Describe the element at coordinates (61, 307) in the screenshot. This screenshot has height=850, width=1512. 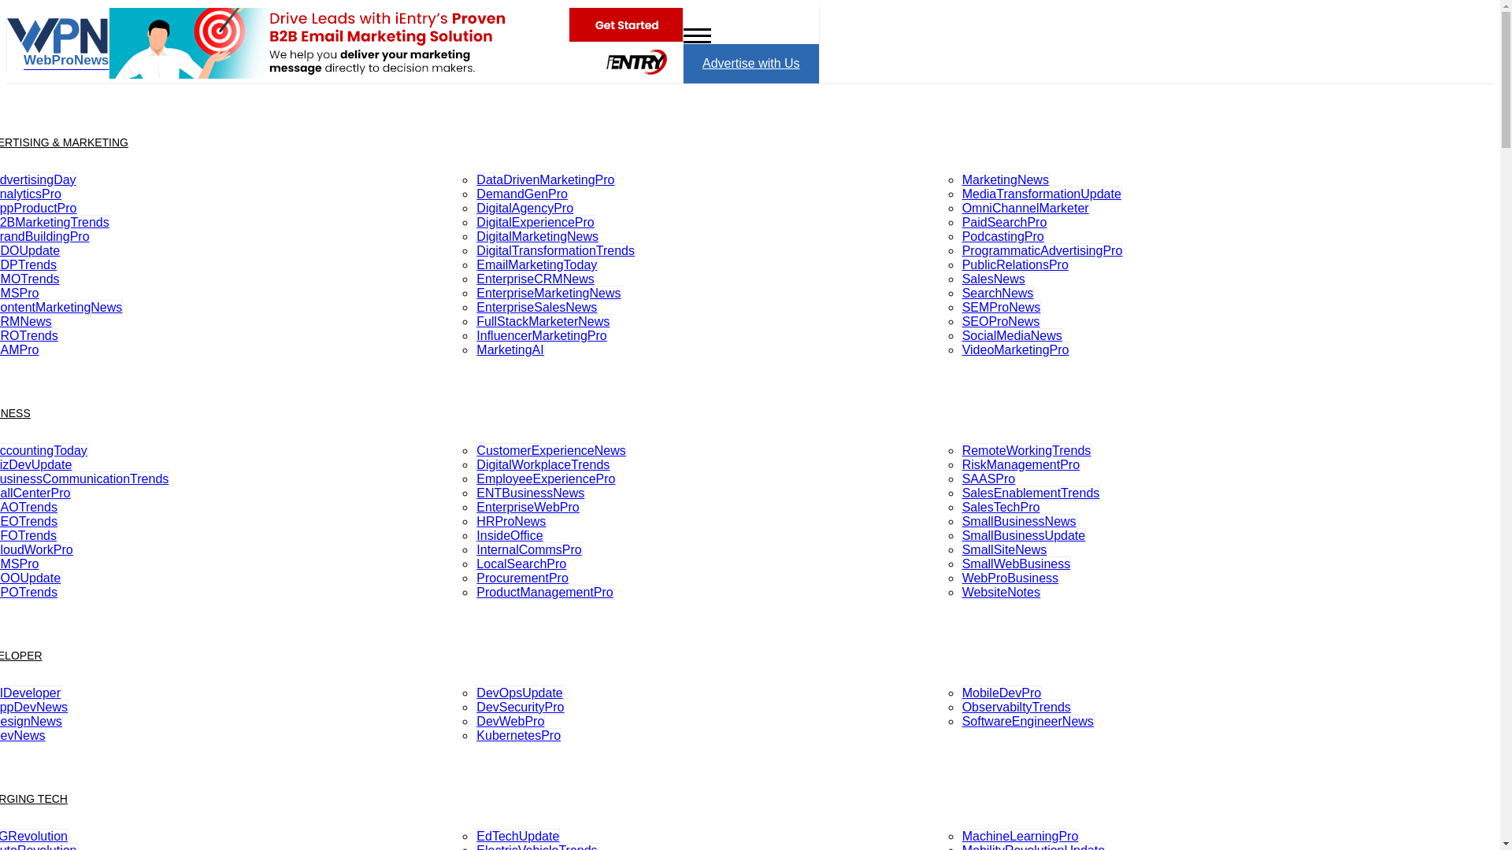
I see `ContentMarketingNews` at that location.